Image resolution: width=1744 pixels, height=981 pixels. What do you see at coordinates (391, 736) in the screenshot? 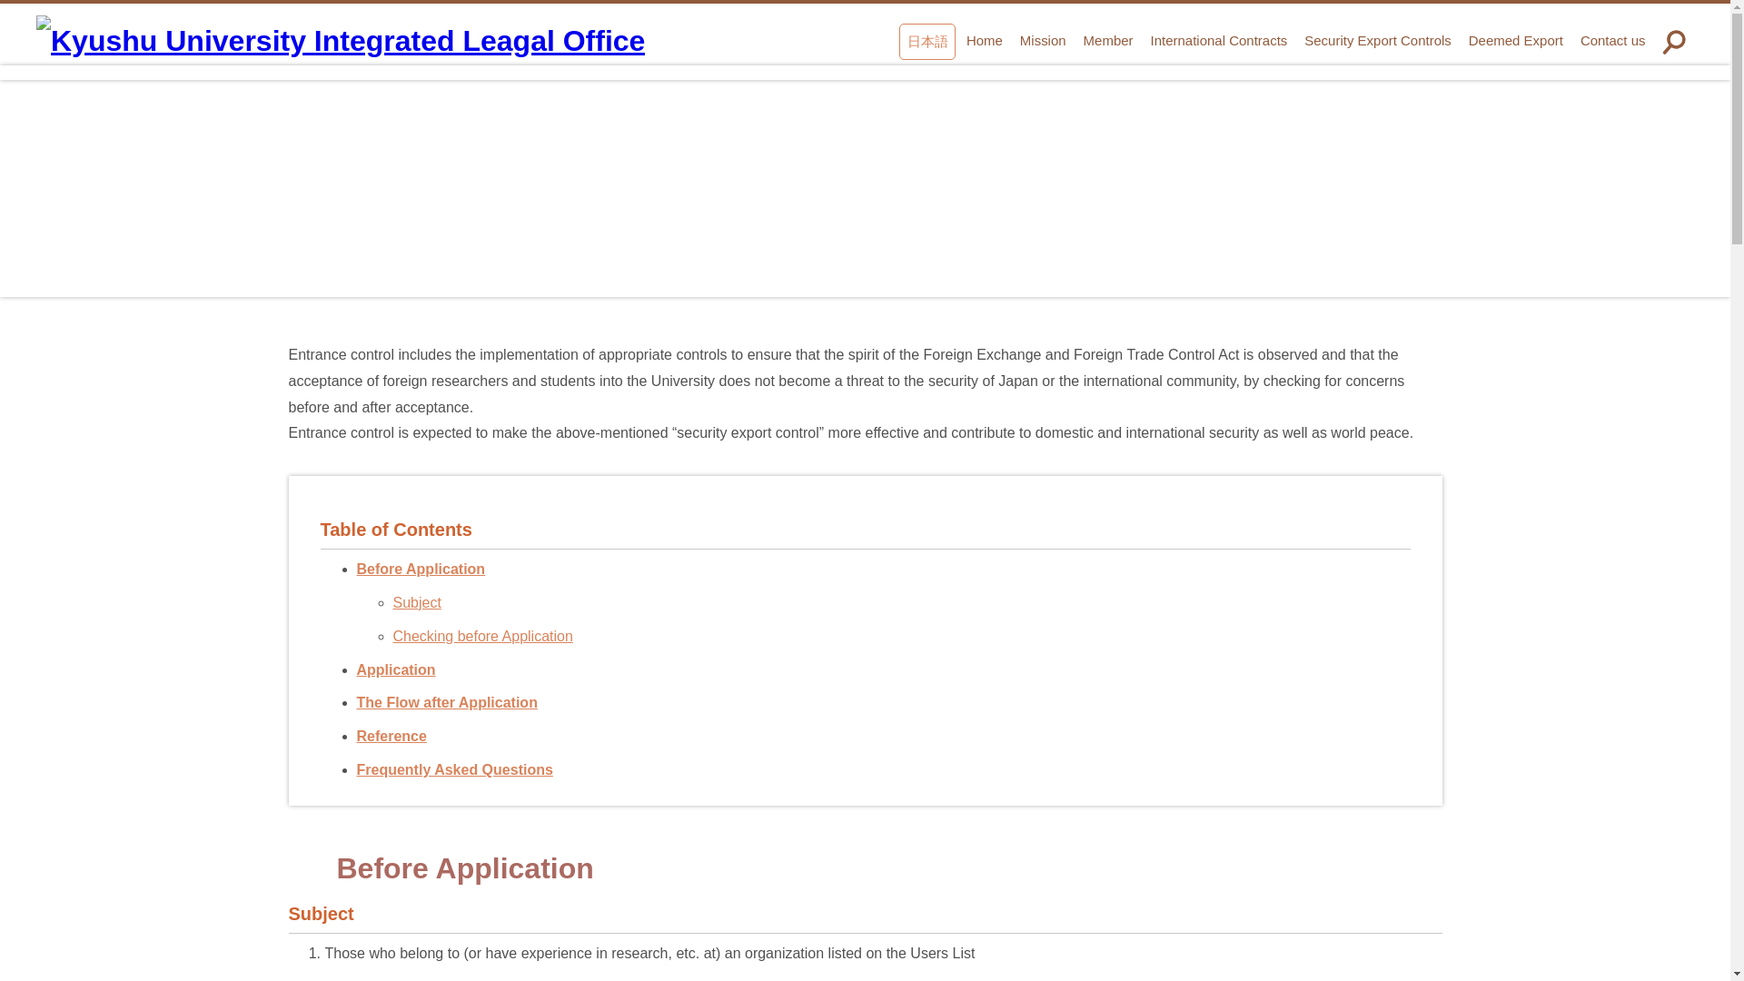
I see `Reference` at bounding box center [391, 736].